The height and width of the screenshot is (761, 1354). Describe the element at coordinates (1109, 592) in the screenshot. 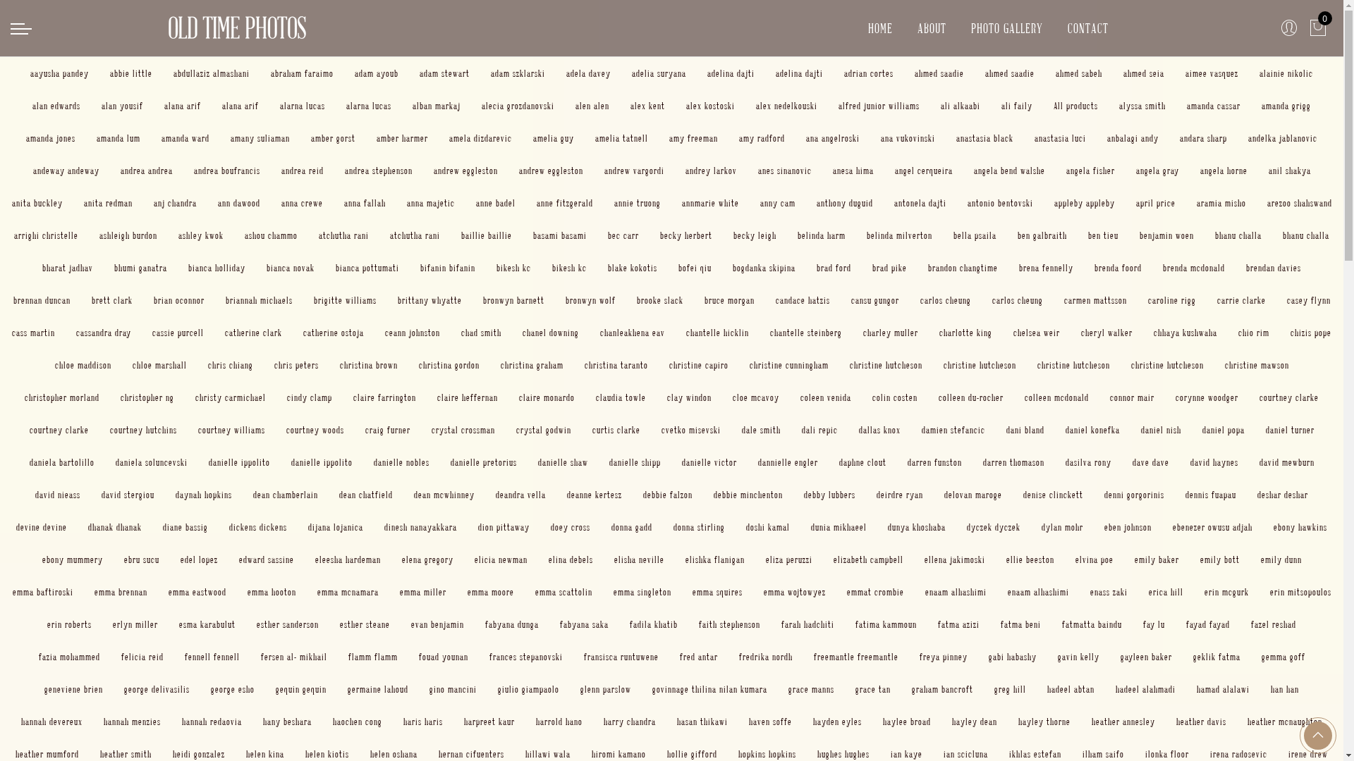

I see `enass zaki` at that location.